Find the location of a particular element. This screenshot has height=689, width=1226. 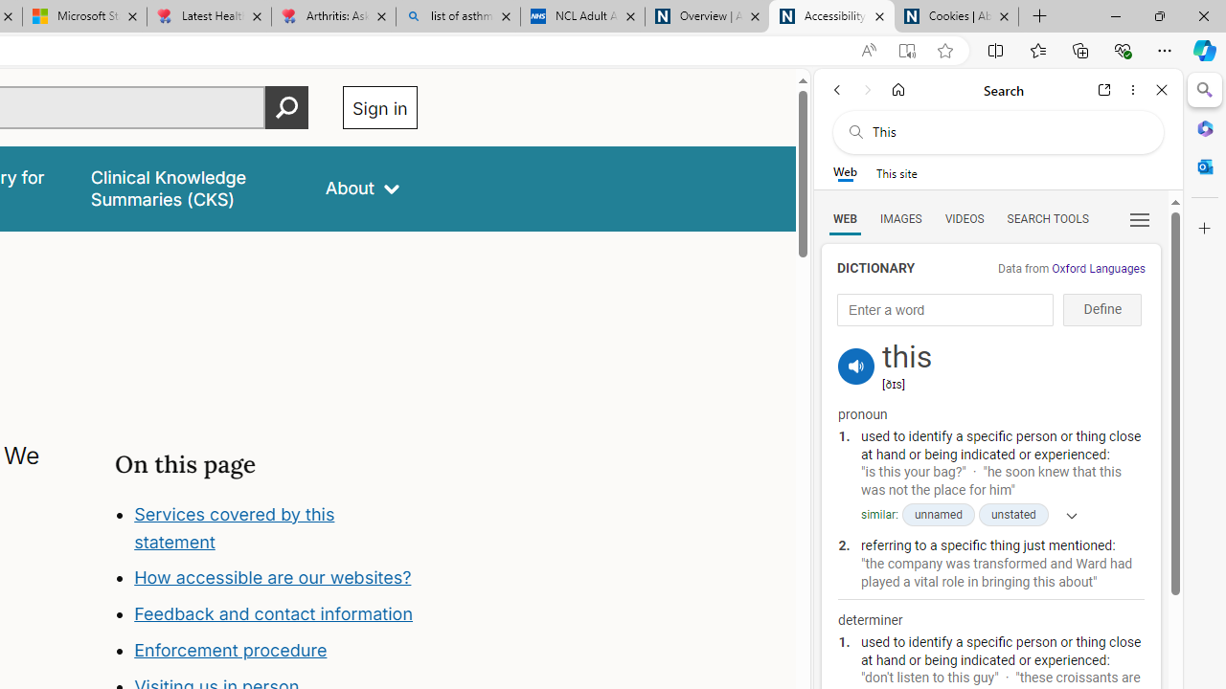

unnamed is located at coordinates (937, 515).